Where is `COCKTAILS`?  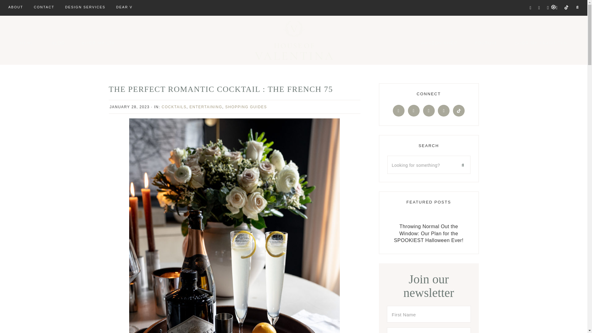 COCKTAILS is located at coordinates (174, 107).